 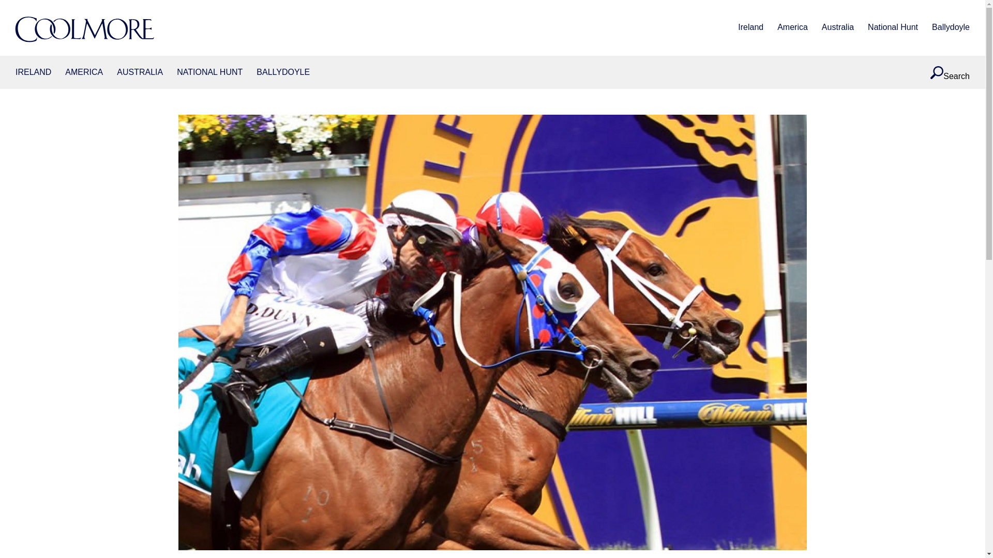 I want to click on Ballydoyle, so click(x=283, y=72).